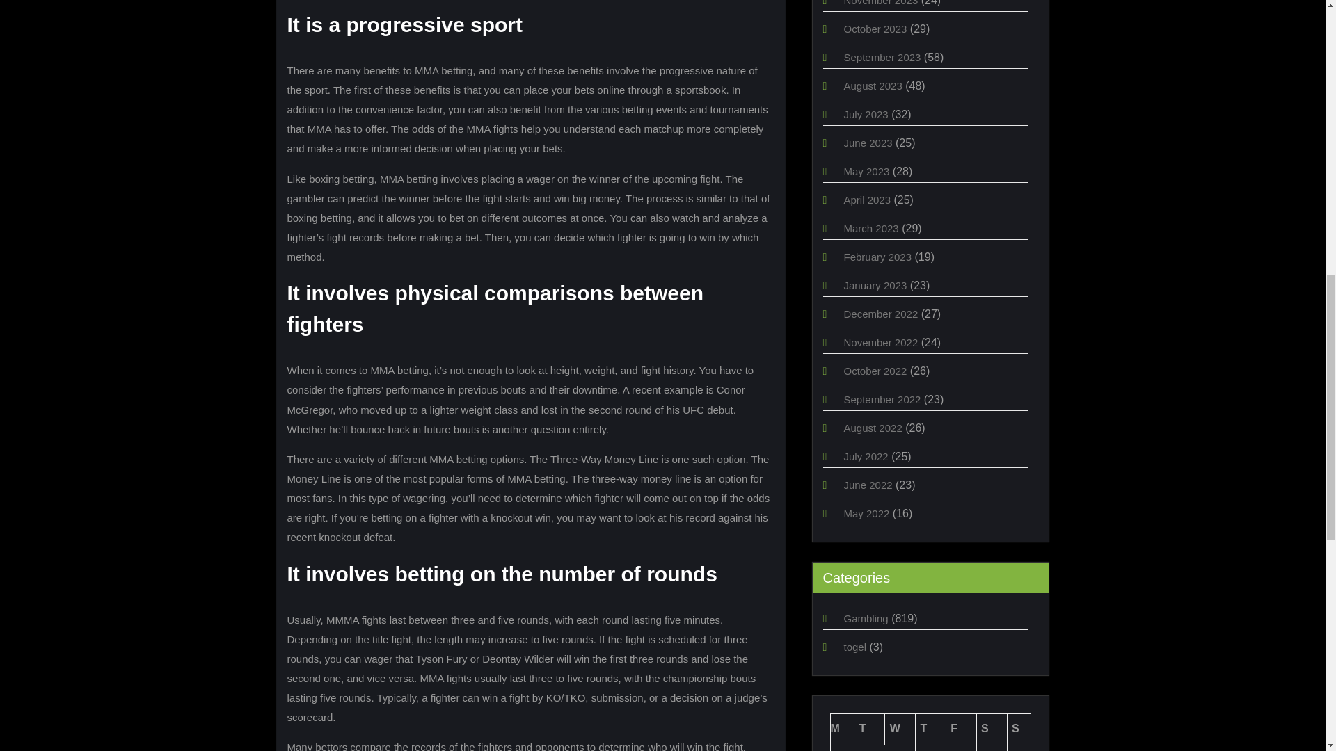 This screenshot has height=751, width=1336. I want to click on May 2023, so click(866, 171).